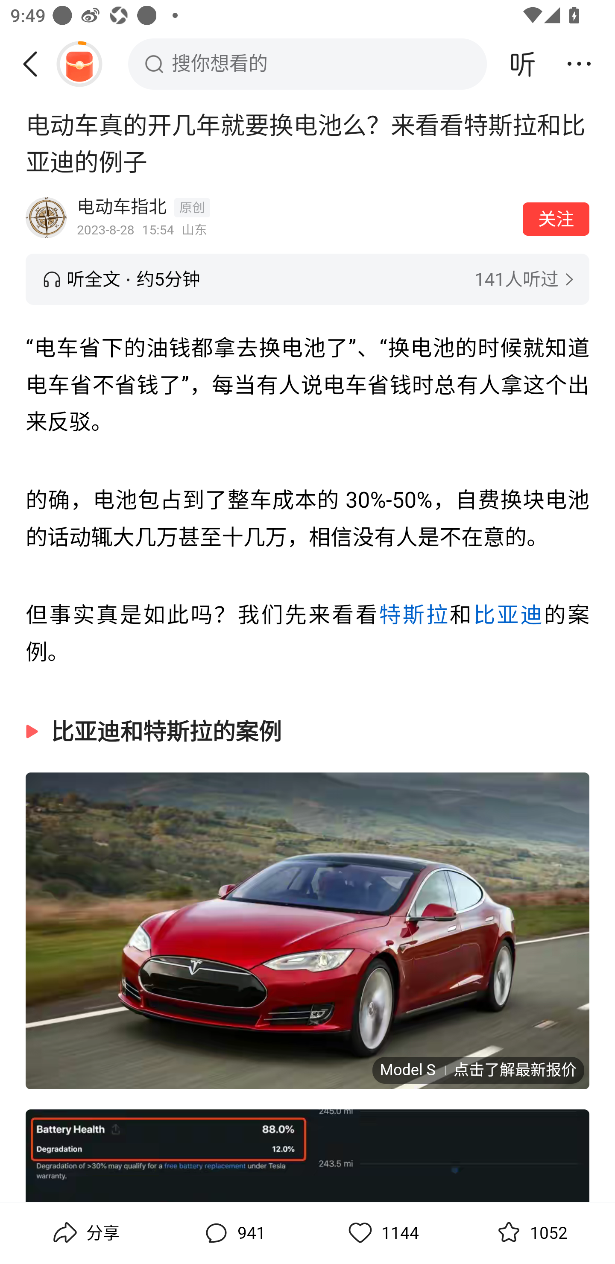 The width and height of the screenshot is (615, 1264). Describe the element at coordinates (35, 64) in the screenshot. I see `返回` at that location.